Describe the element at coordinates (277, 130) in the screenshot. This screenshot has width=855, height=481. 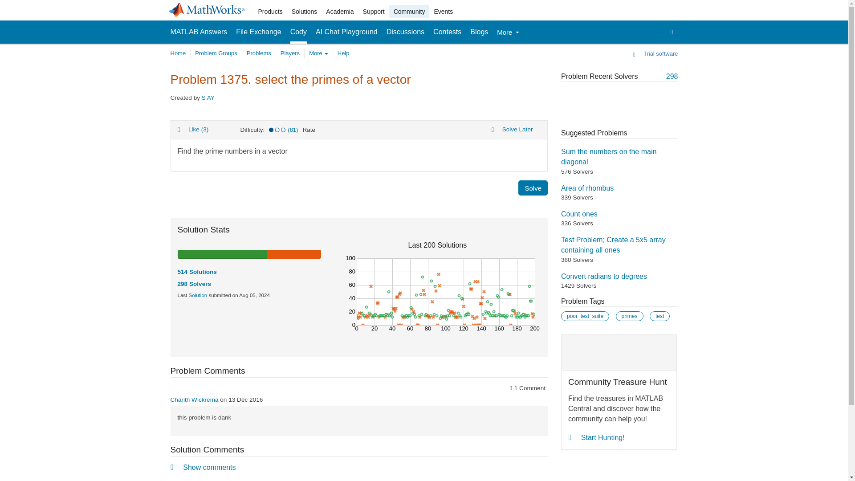
I see `Click to view rating details.` at that location.